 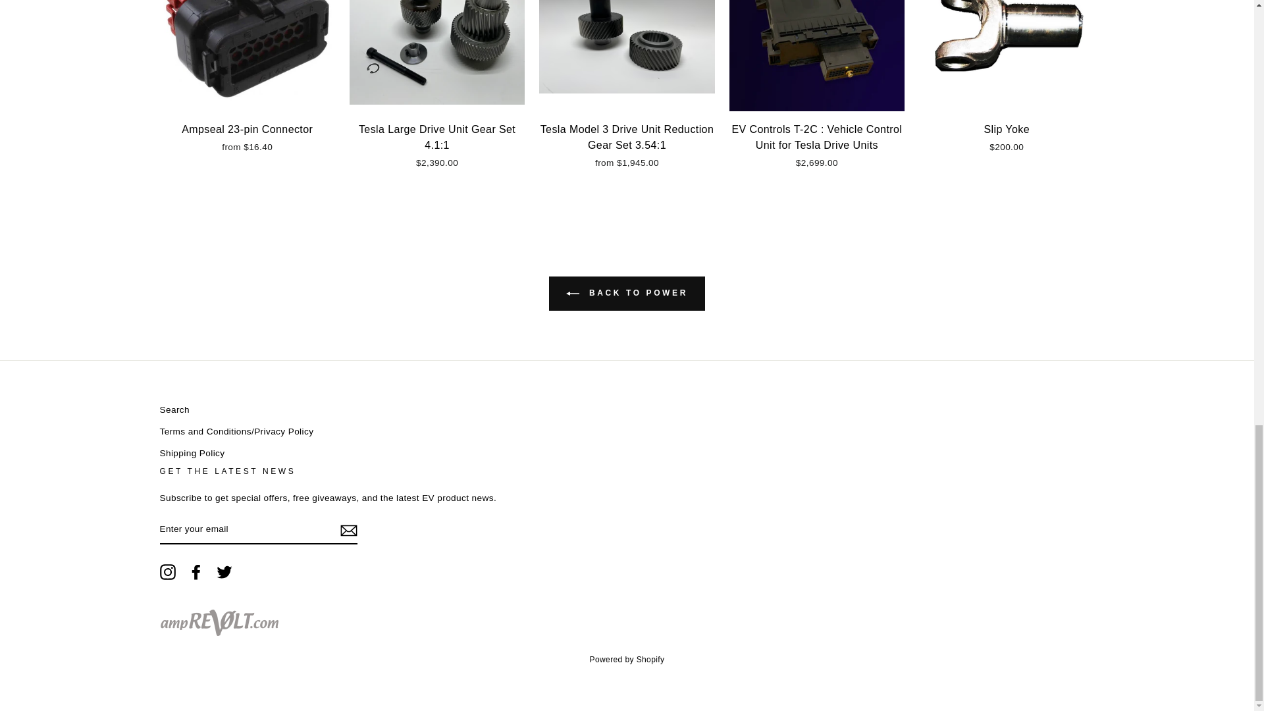 I want to click on ampREVOLT on Twitter, so click(x=224, y=572).